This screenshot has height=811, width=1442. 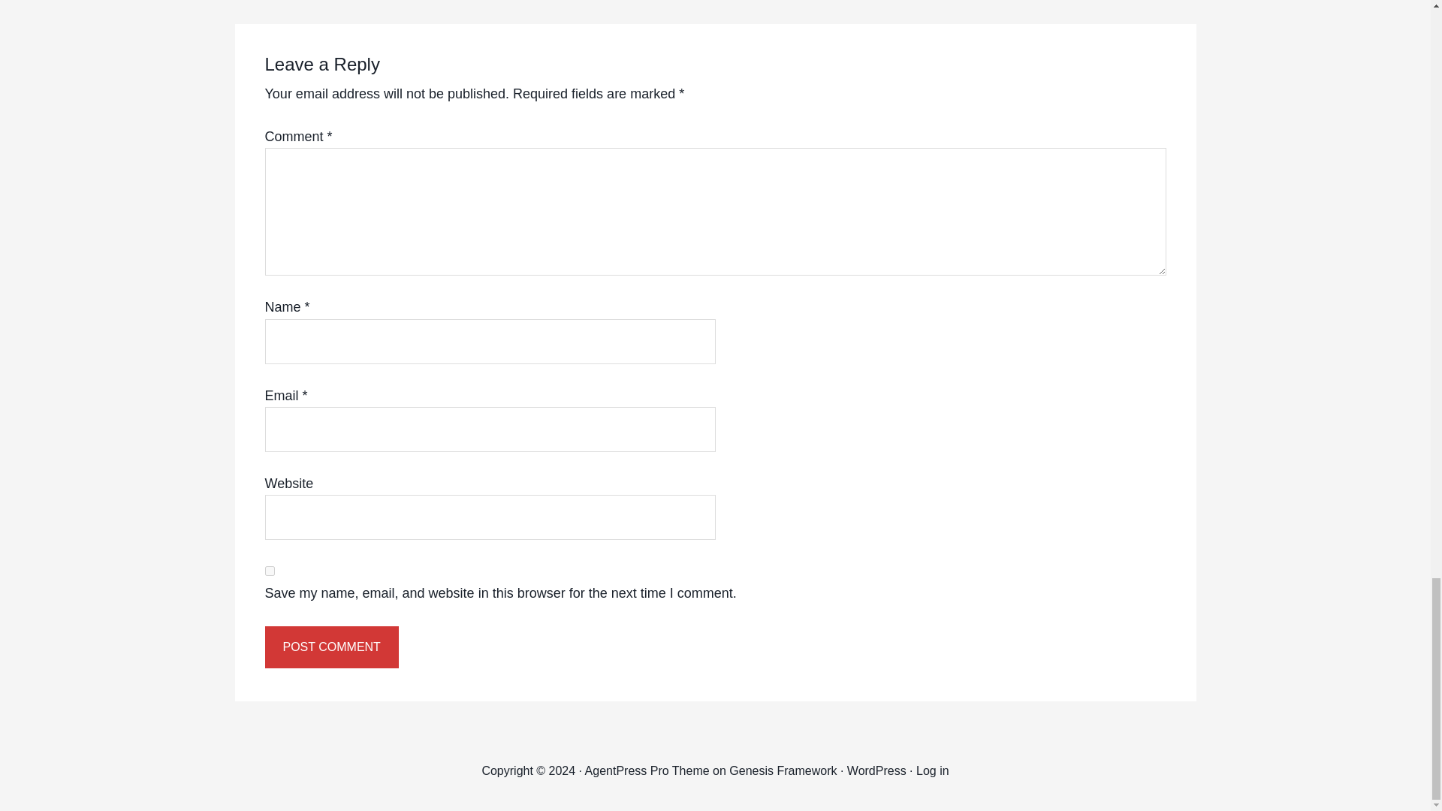 I want to click on Log in, so click(x=932, y=770).